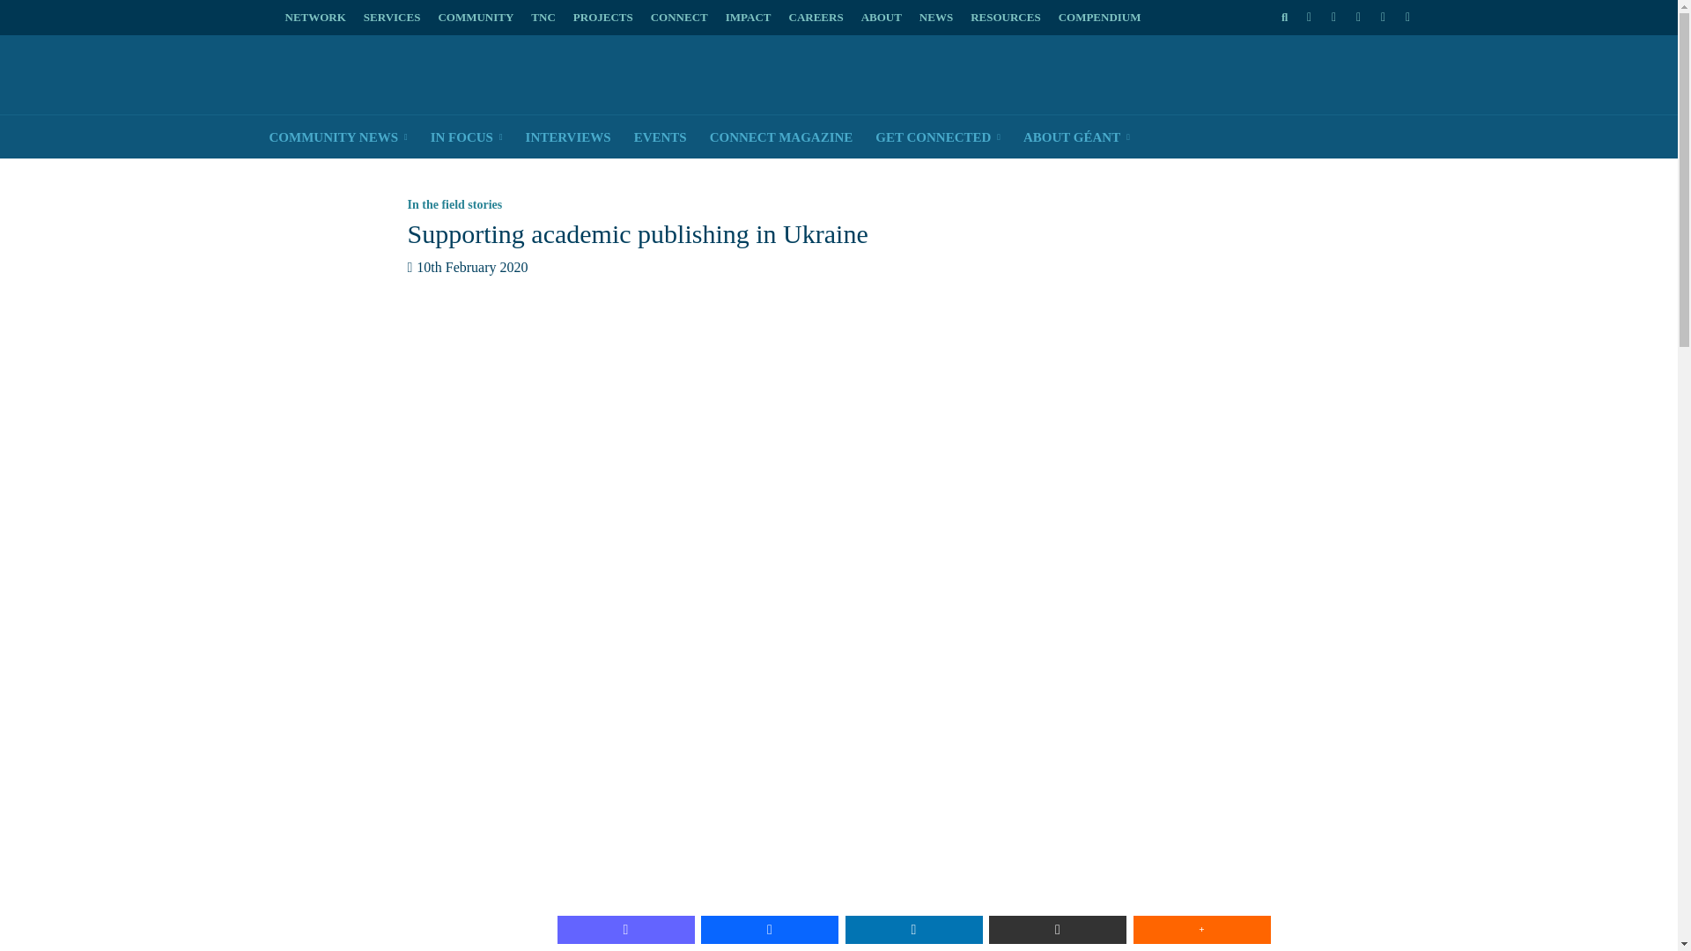  I want to click on CONNECT MAGAZINE, so click(780, 137).